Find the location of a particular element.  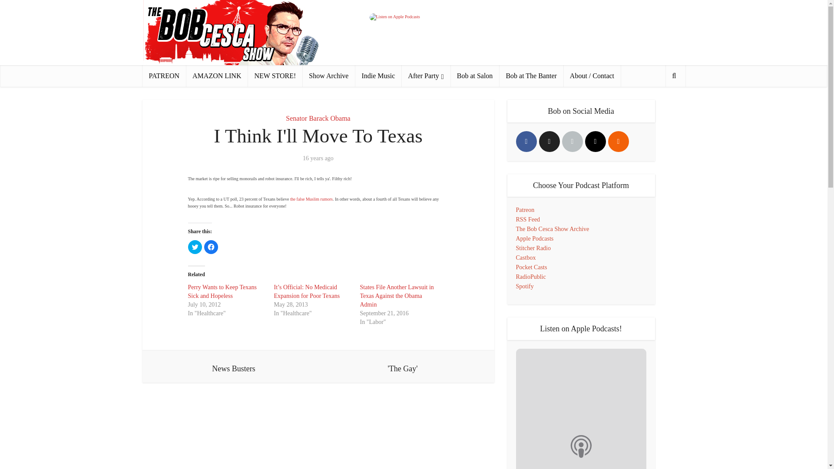

Click to share on Facebook is located at coordinates (211, 247).